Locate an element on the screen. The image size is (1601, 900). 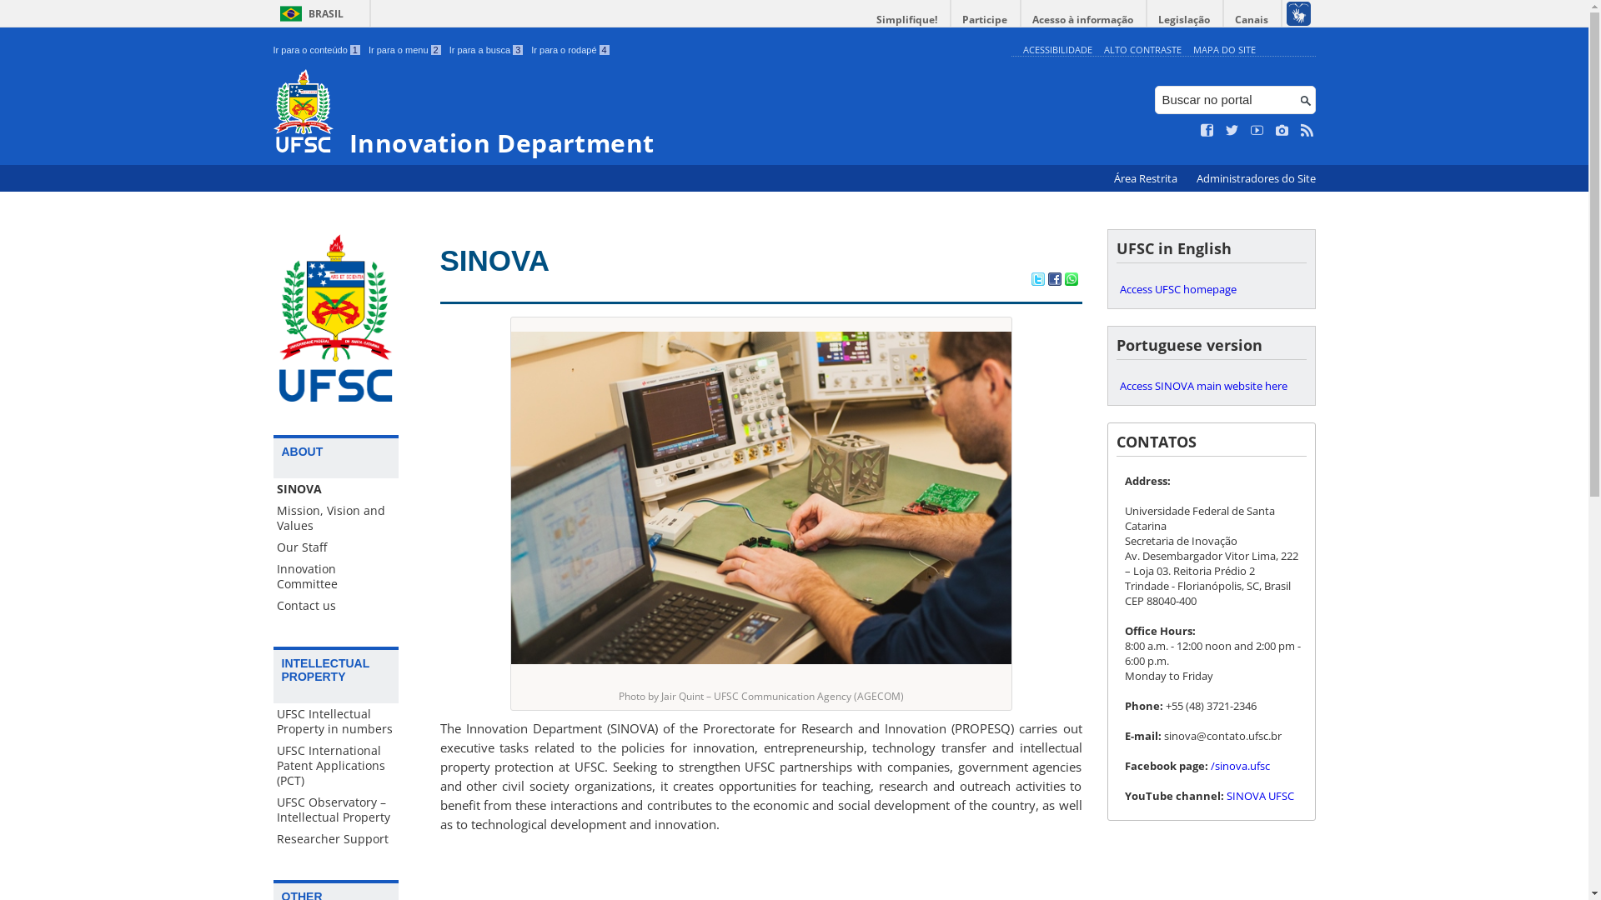
Our Staff is located at coordinates (336, 547).